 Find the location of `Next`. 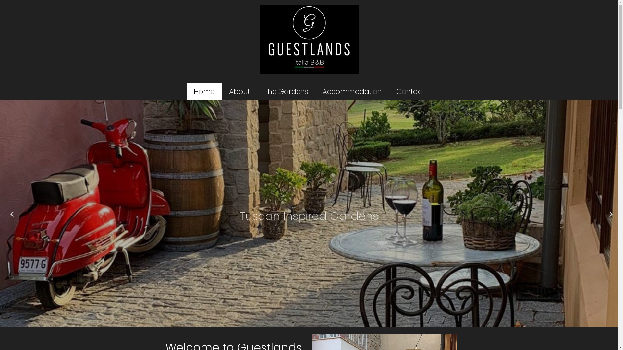

Next is located at coordinates (608, 214).